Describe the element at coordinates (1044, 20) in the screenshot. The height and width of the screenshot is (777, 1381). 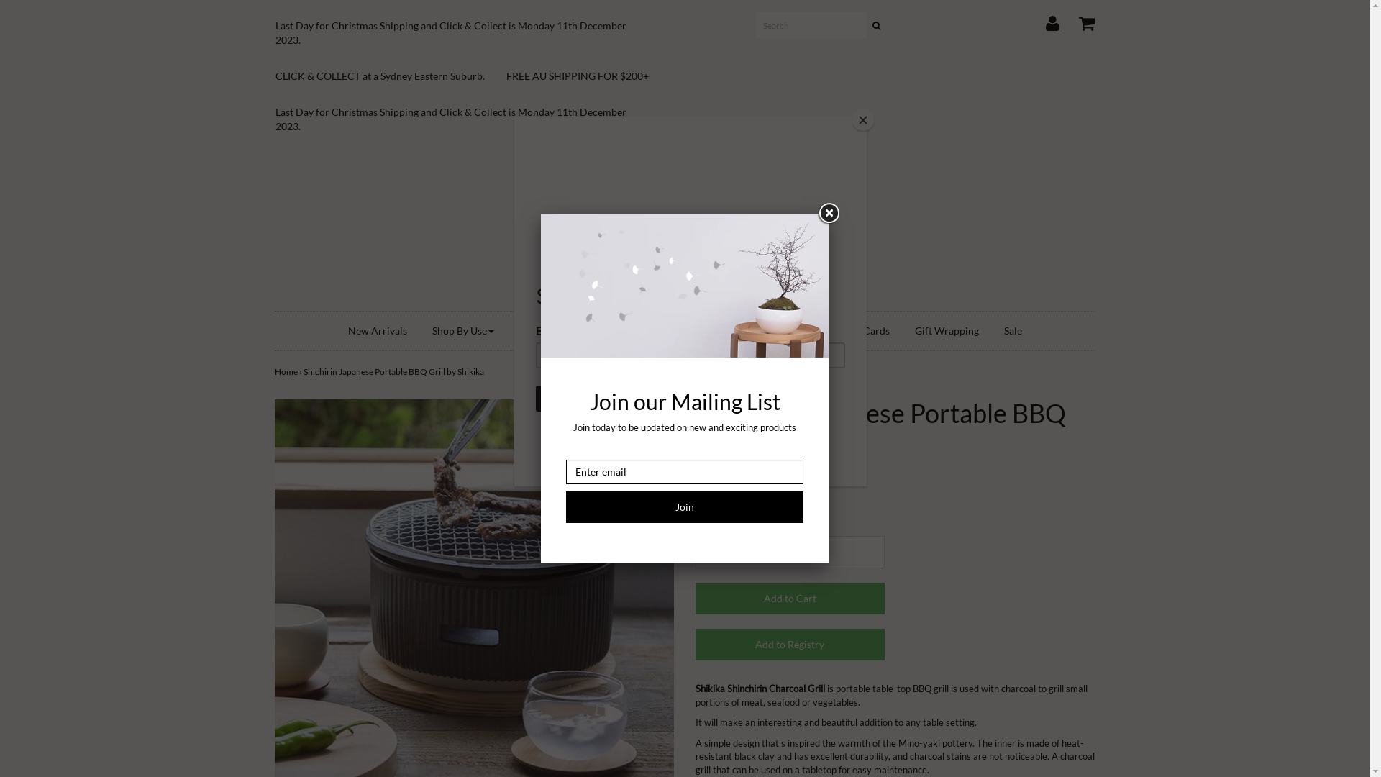
I see `Log in` at that location.